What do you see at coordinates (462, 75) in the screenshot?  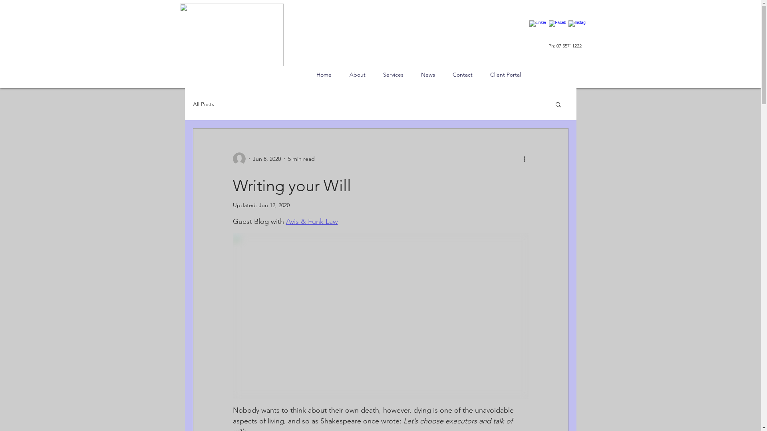 I see `Contact` at bounding box center [462, 75].